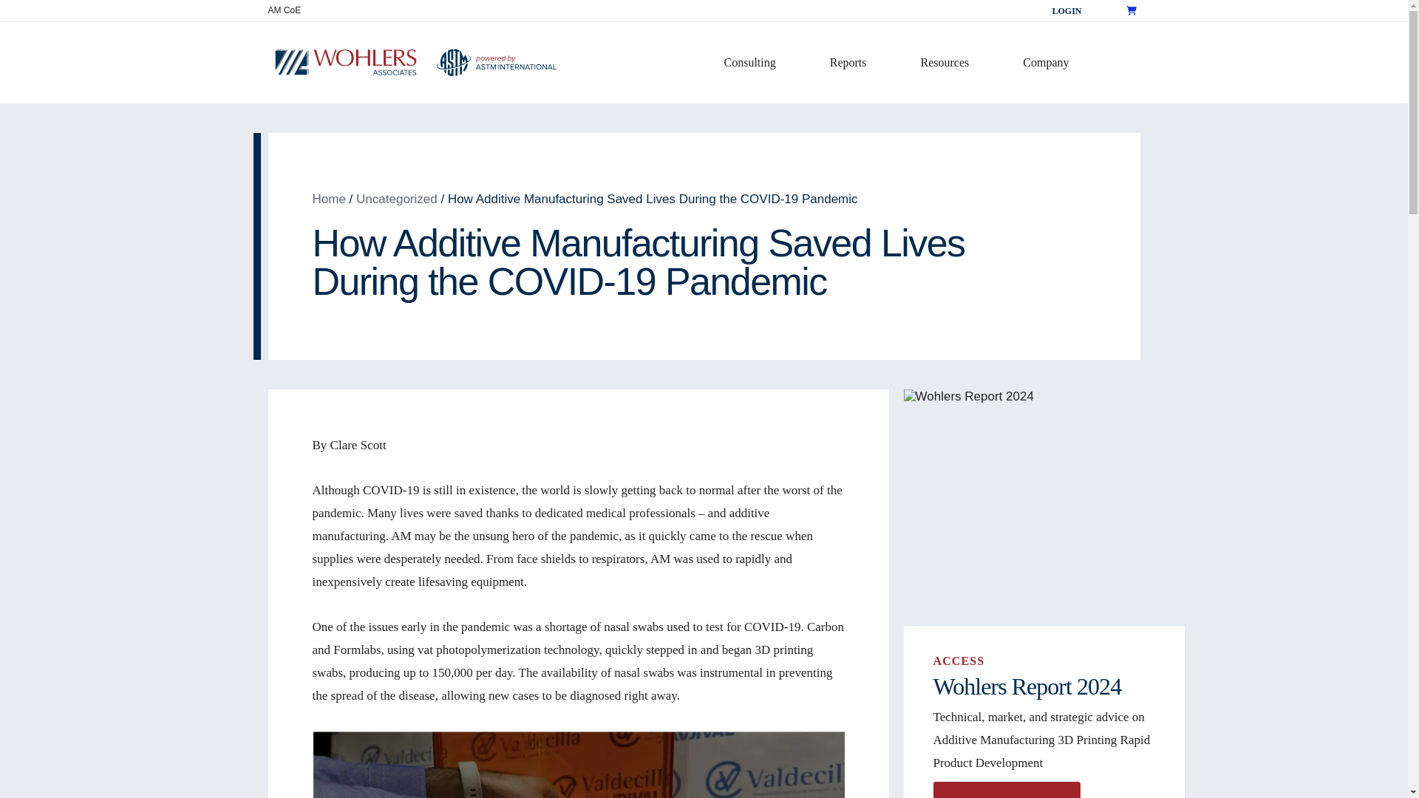 The width and height of the screenshot is (1419, 798). I want to click on Wohlers Associates, so click(328, 199).